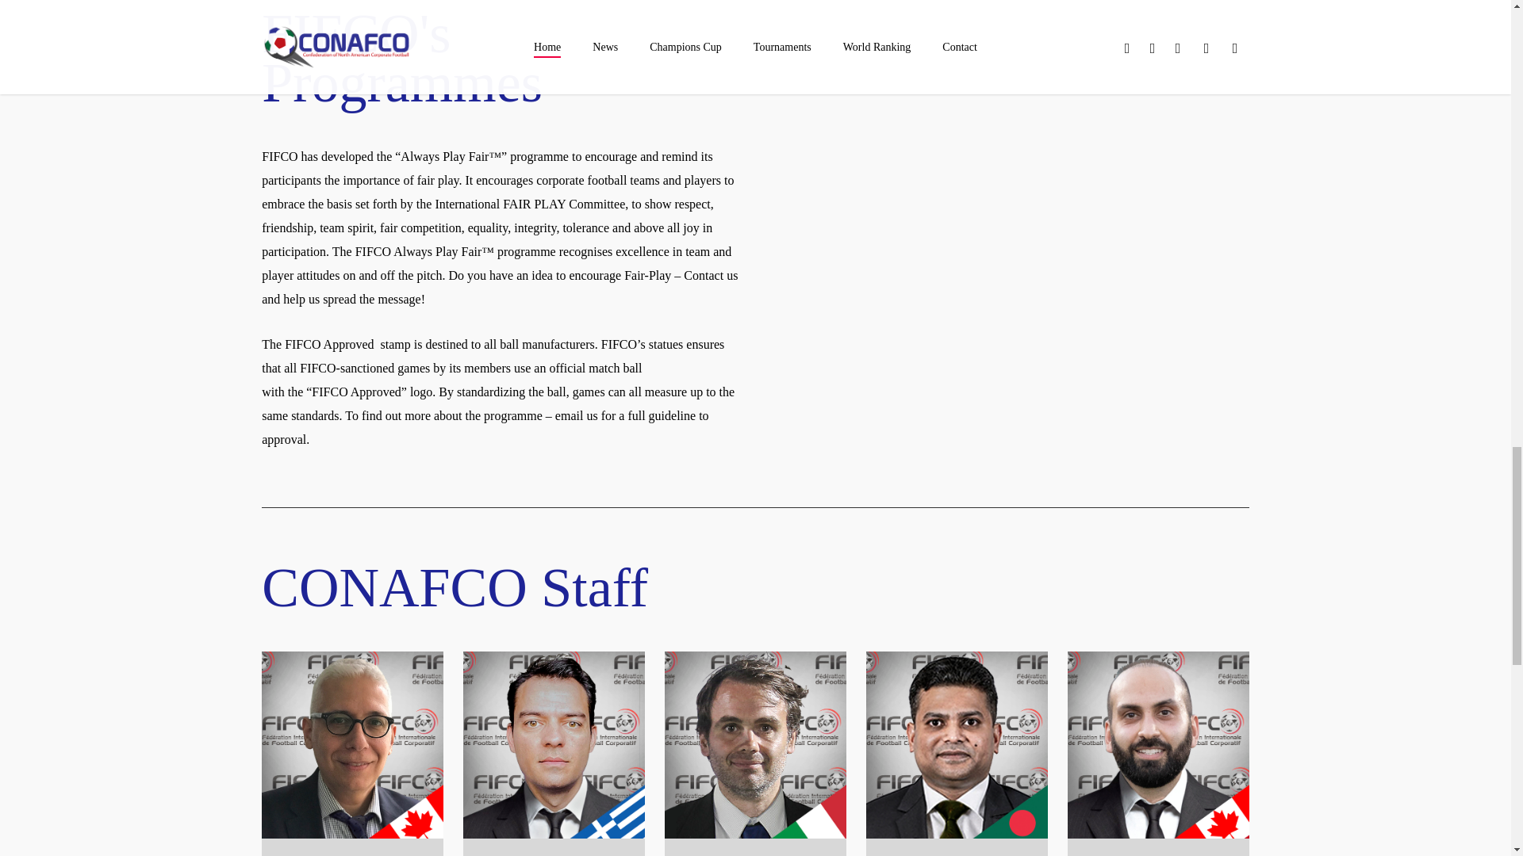 The height and width of the screenshot is (856, 1523). Describe the element at coordinates (755, 744) in the screenshot. I see `Daniel CURCIO` at that location.